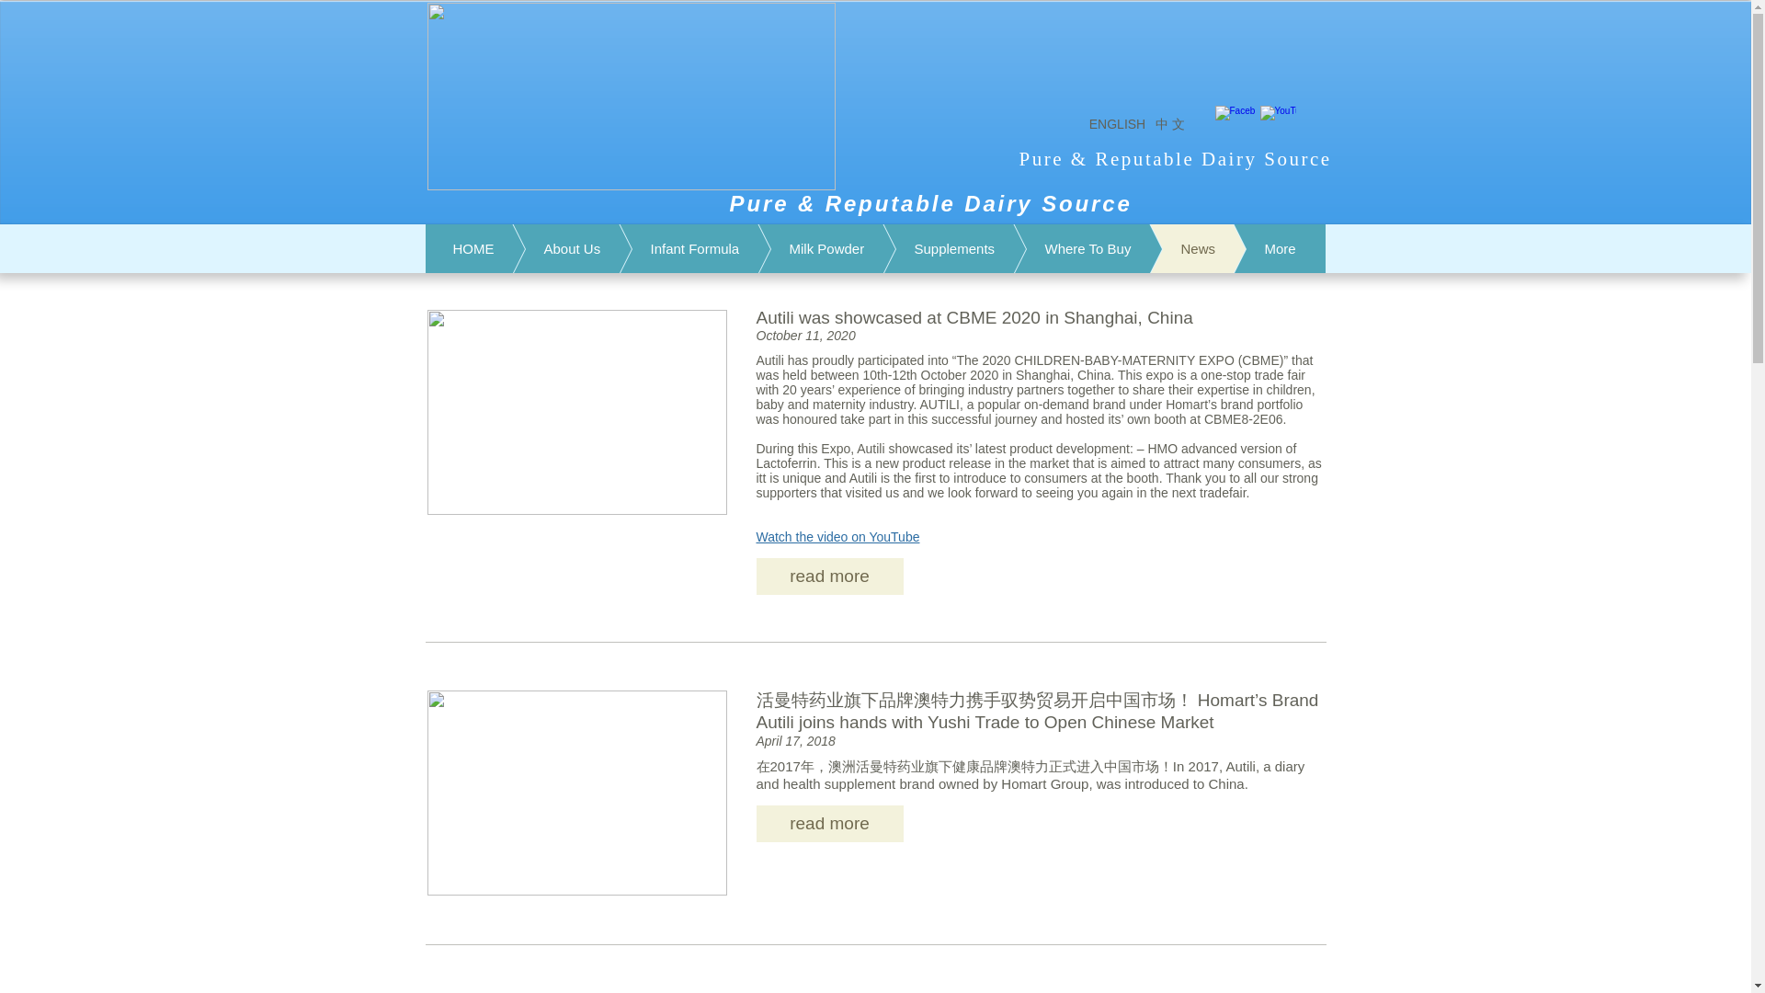 The image size is (1765, 993). I want to click on Autili logo-01-01.png, so click(631, 97).